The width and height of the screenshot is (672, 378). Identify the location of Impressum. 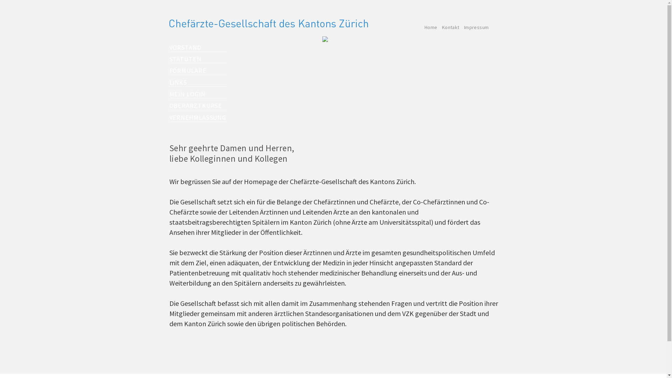
(477, 27).